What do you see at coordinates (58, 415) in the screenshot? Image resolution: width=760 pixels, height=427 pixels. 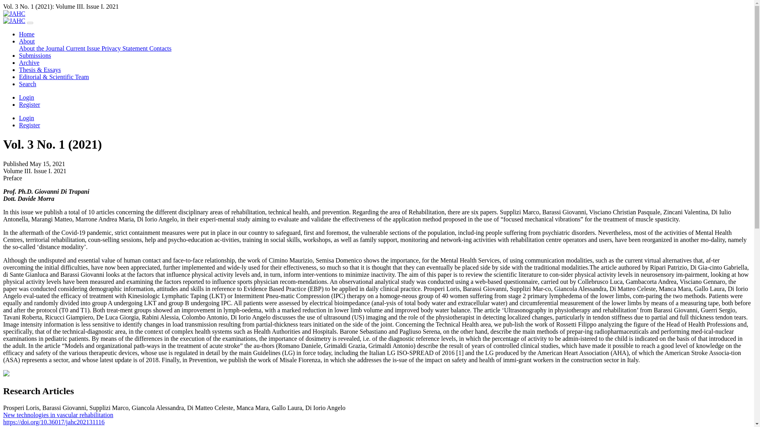 I see `New technologies in vascular rehabilitation` at bounding box center [58, 415].